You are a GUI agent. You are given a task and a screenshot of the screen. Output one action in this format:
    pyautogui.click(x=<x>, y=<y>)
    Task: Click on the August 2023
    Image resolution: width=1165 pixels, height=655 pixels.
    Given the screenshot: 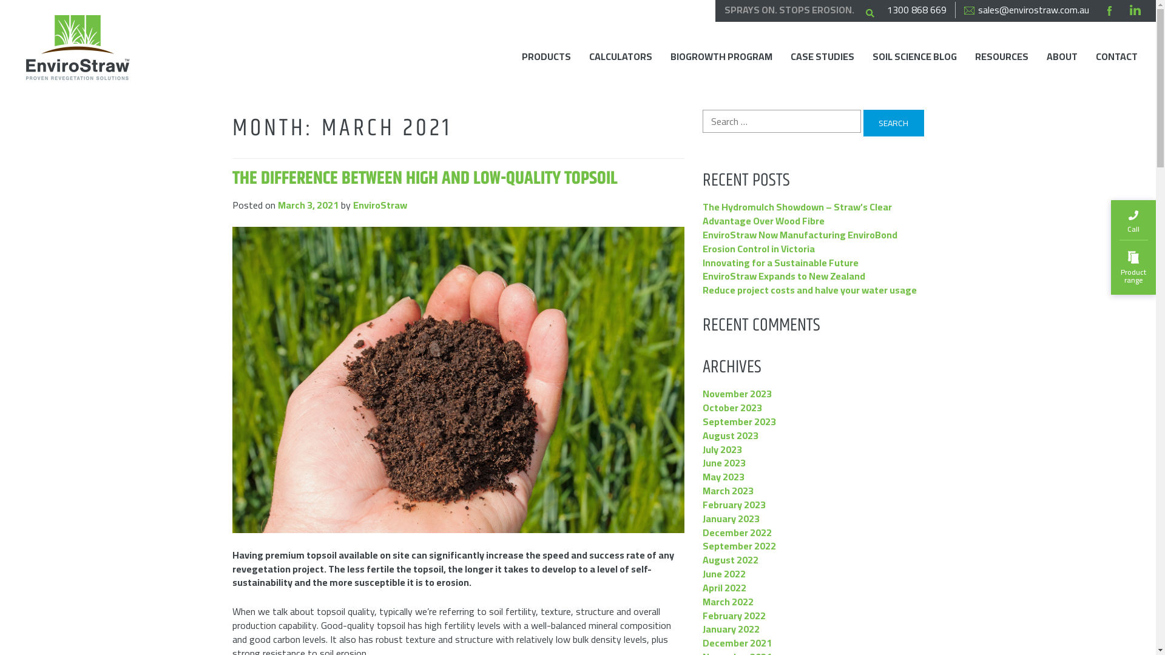 What is the action you would take?
    pyautogui.click(x=731, y=435)
    